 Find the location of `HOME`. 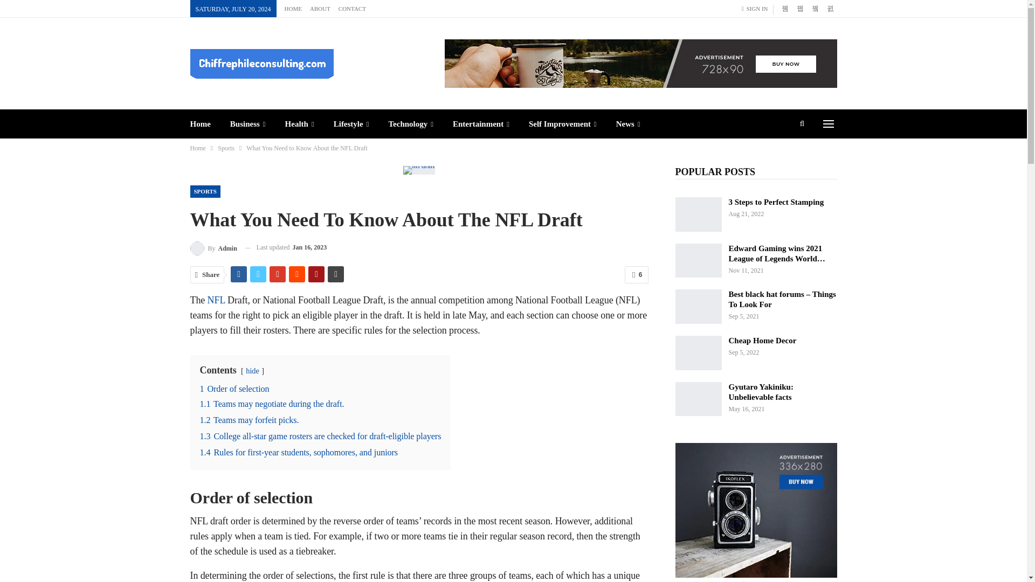

HOME is located at coordinates (293, 8).